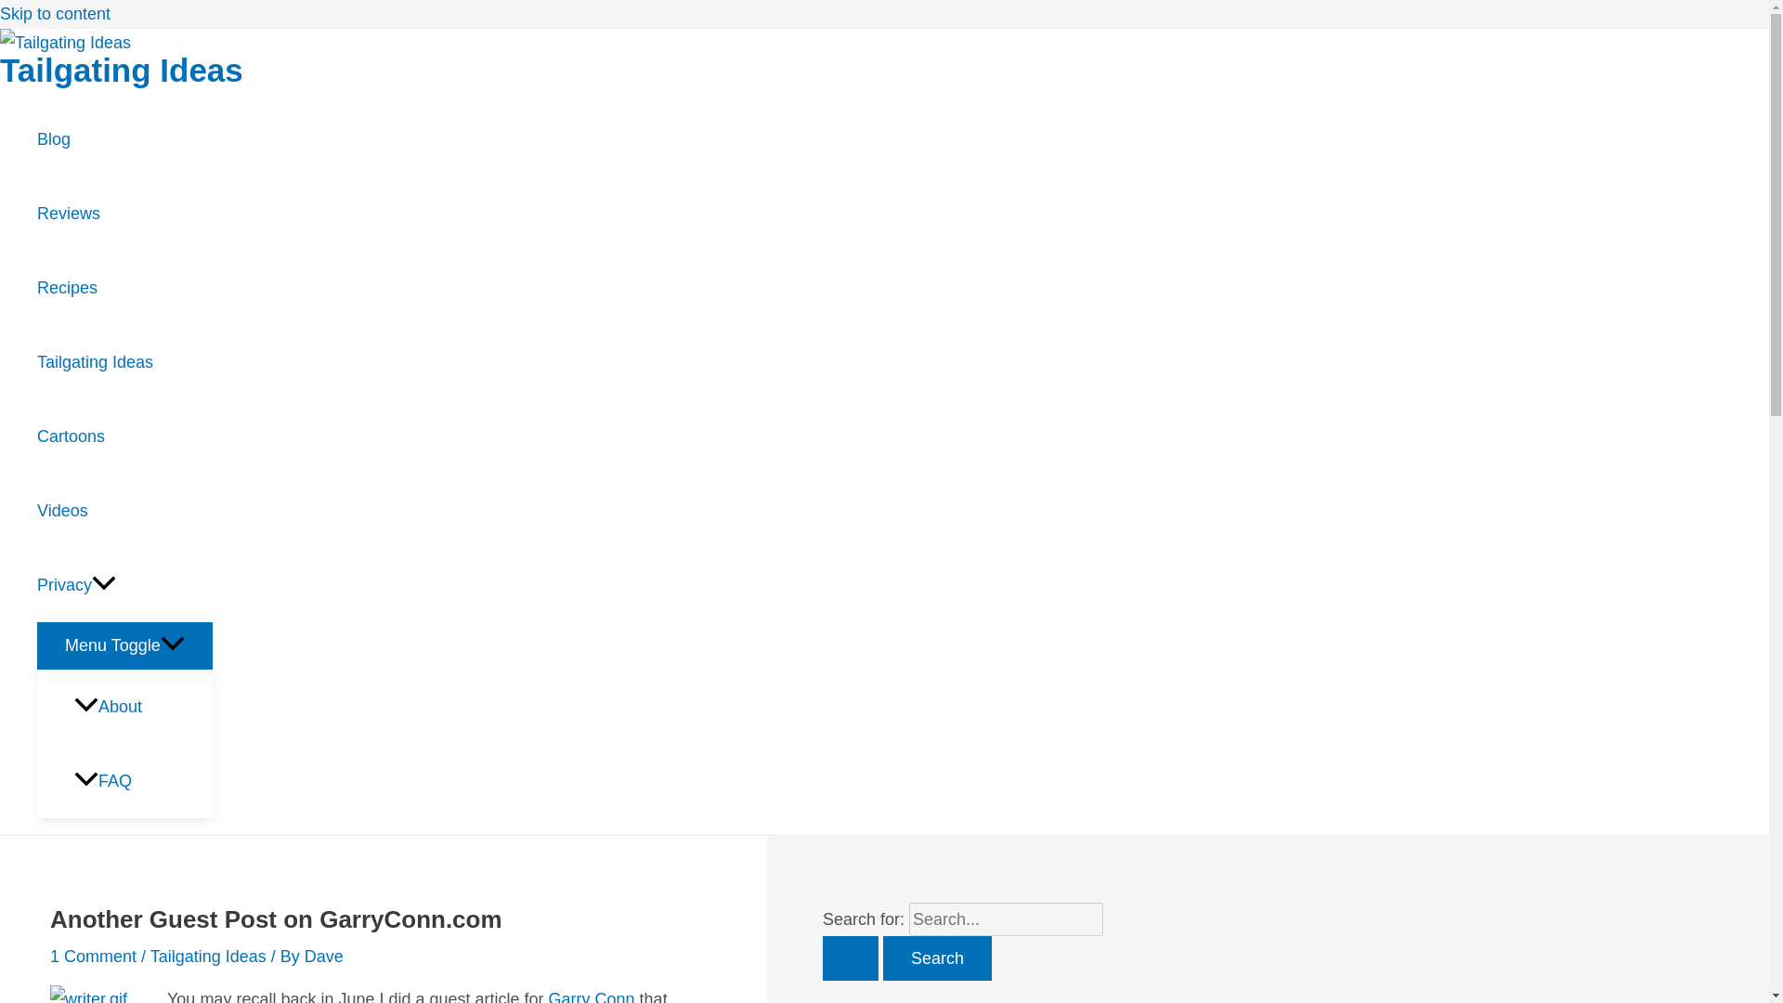 This screenshot has height=1003, width=1783. What do you see at coordinates (208, 957) in the screenshot?
I see `Tailgating Ideas` at bounding box center [208, 957].